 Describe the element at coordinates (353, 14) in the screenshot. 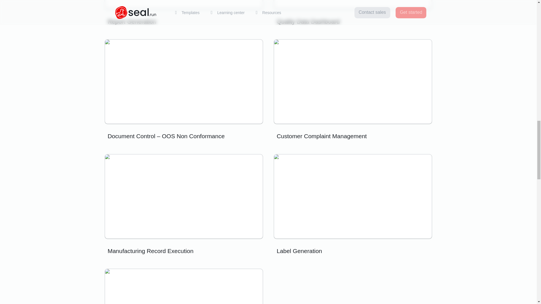

I see `Quality Data Dashboard` at that location.